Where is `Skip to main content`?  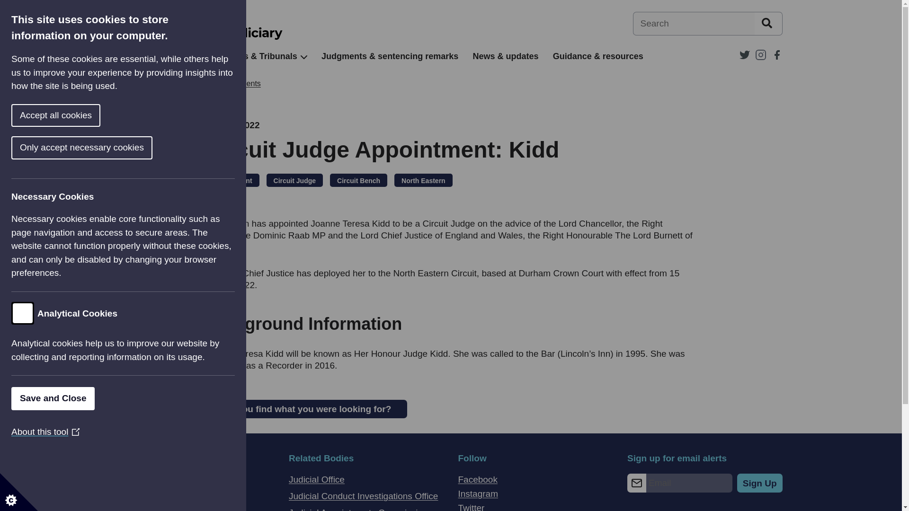
Skip to main content is located at coordinates (7, 5).